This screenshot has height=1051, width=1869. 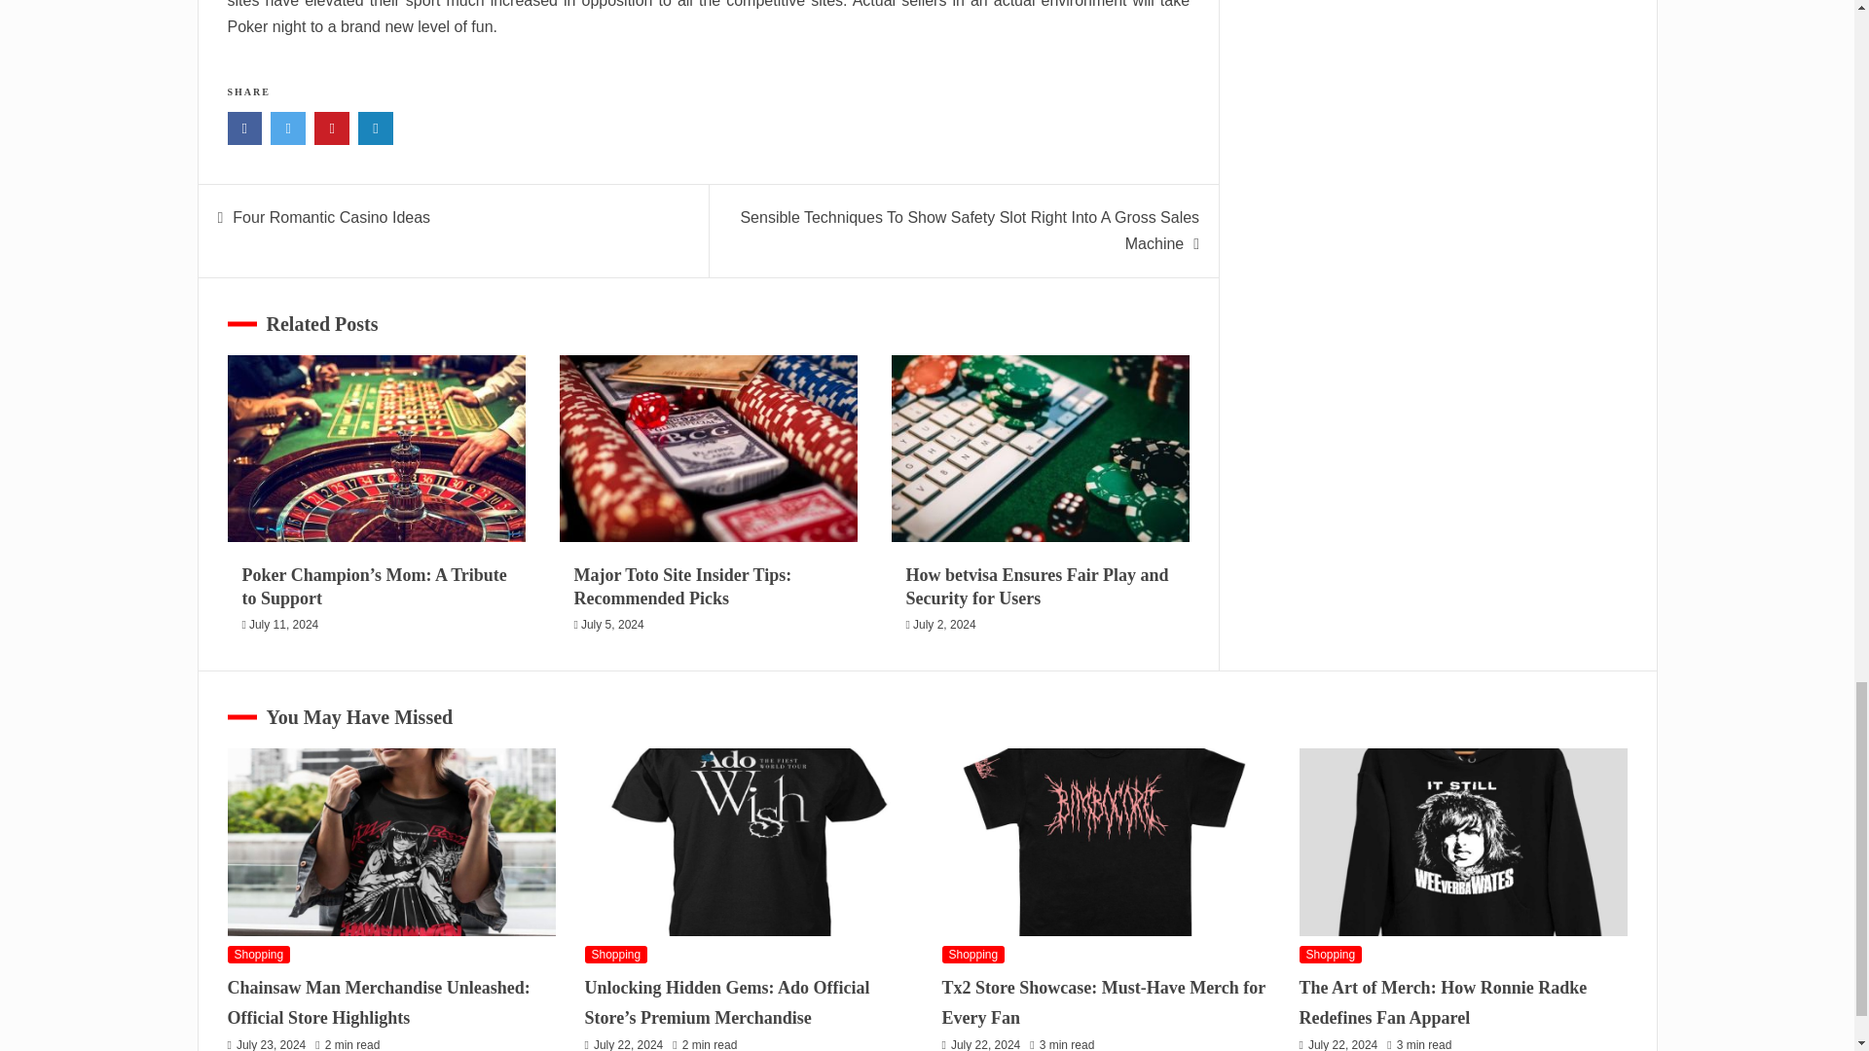 I want to click on July 11, 2024, so click(x=282, y=625).